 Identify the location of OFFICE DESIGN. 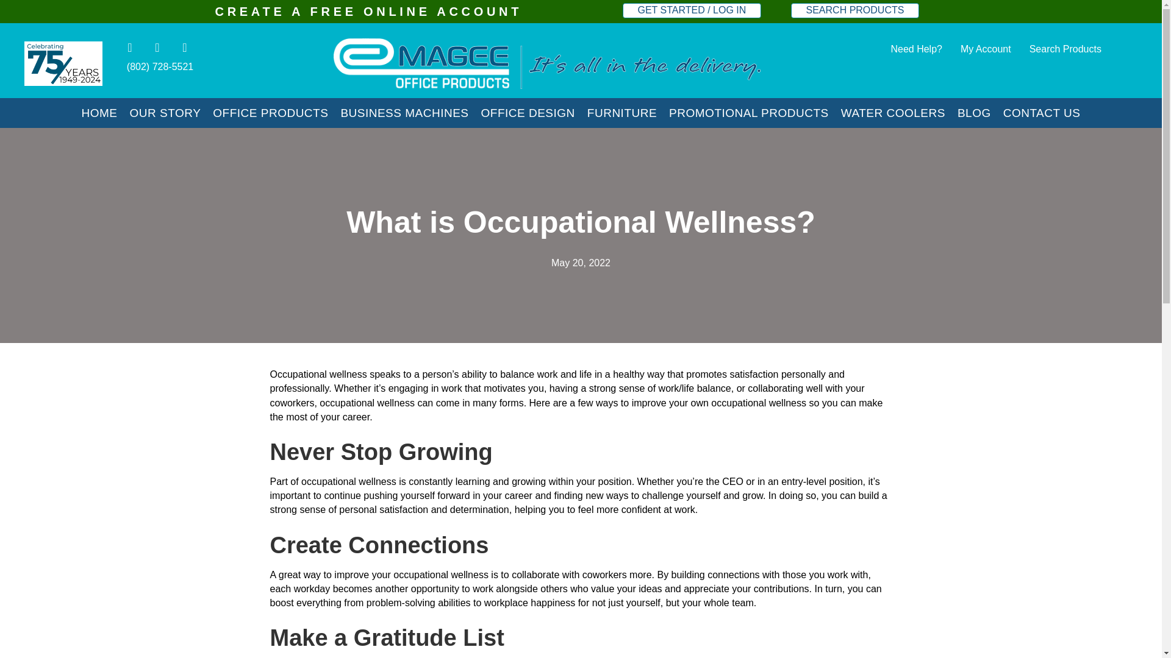
(528, 112).